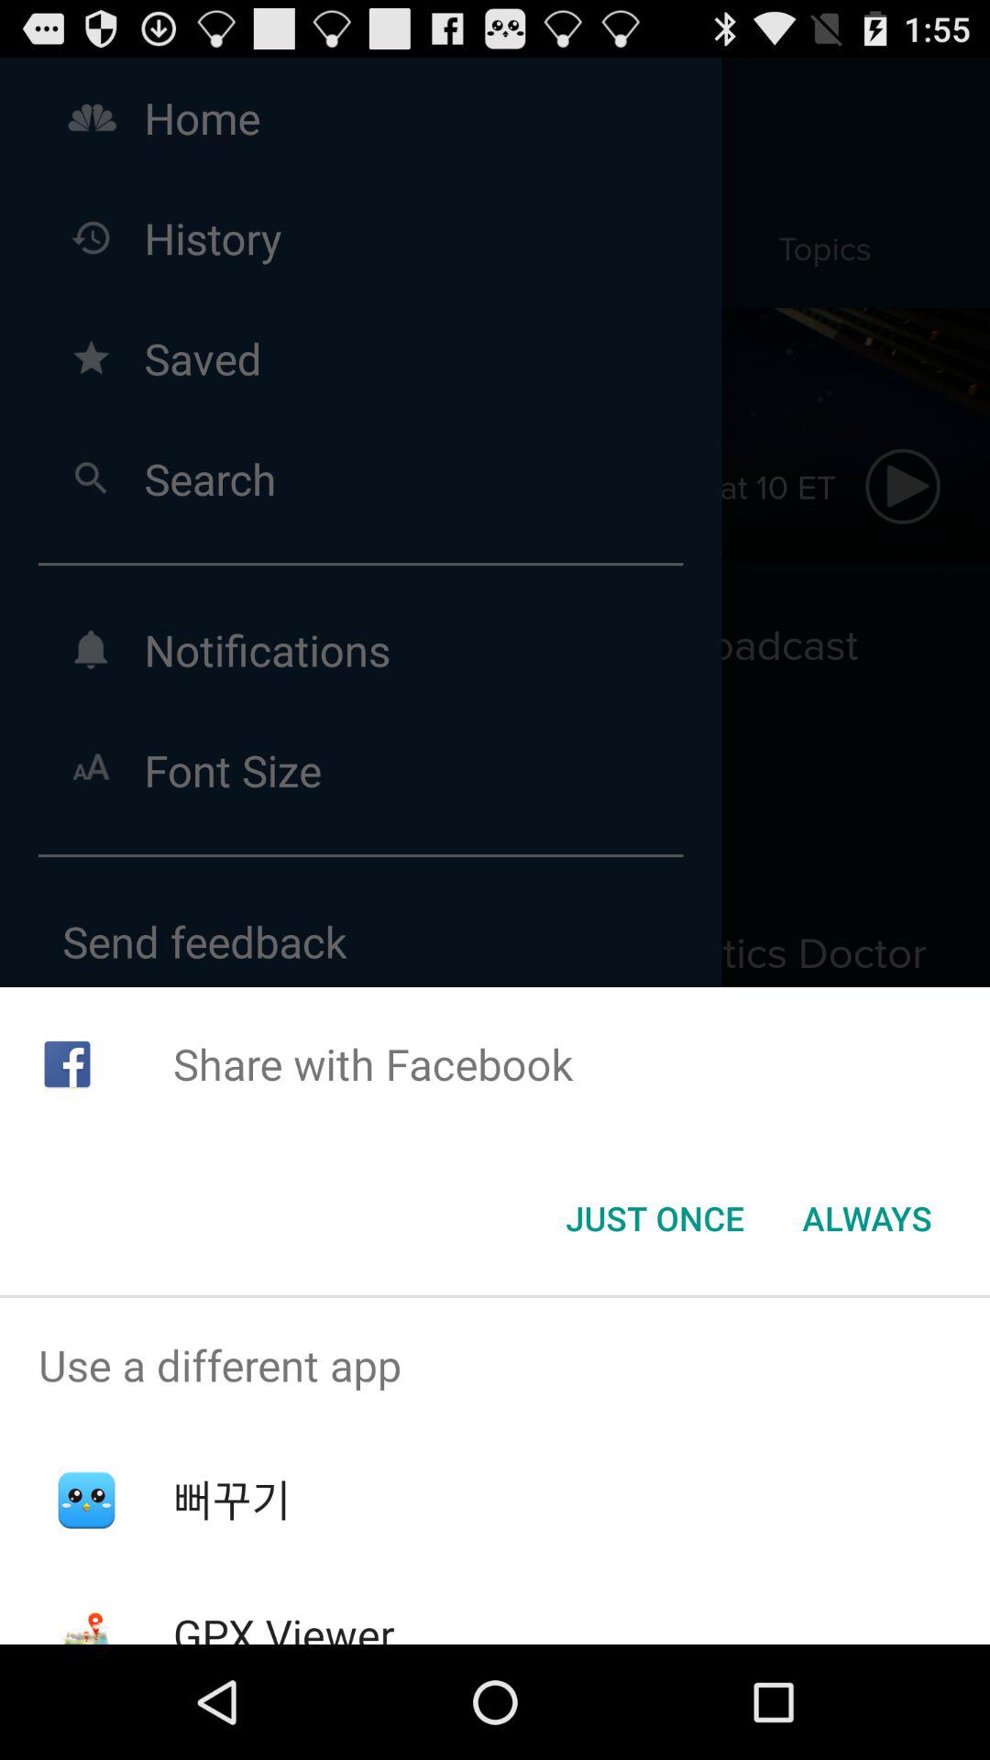  What do you see at coordinates (654, 1218) in the screenshot?
I see `press the button to the left of always icon` at bounding box center [654, 1218].